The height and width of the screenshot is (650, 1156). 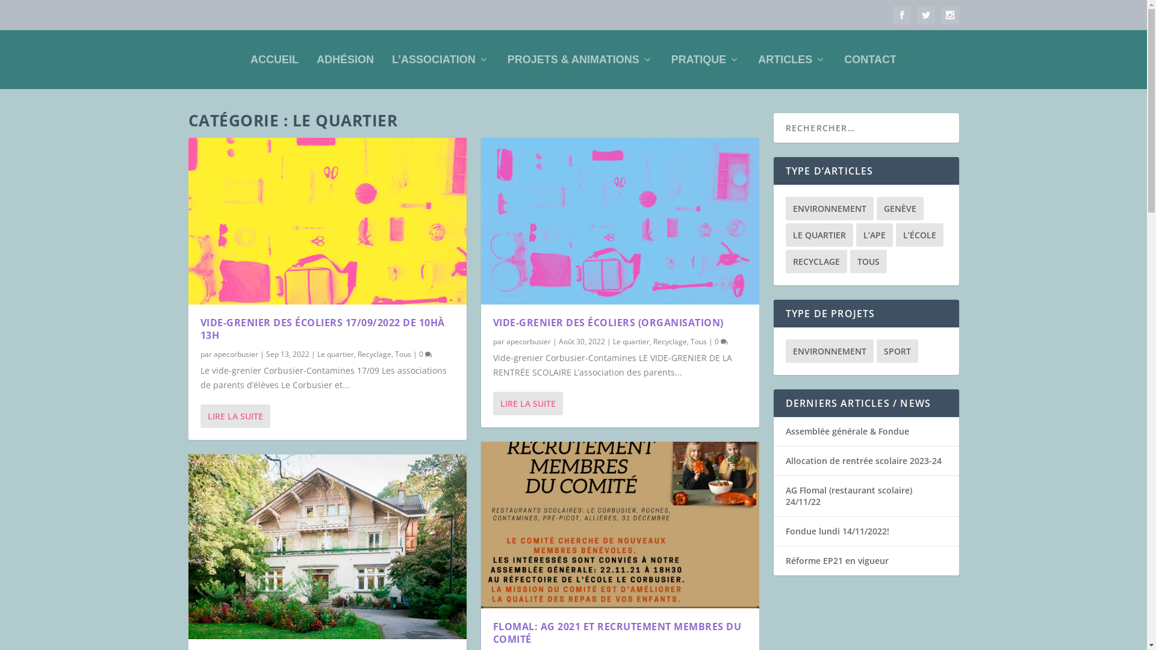 I want to click on Atelier Parents-enfants, so click(x=327, y=547).